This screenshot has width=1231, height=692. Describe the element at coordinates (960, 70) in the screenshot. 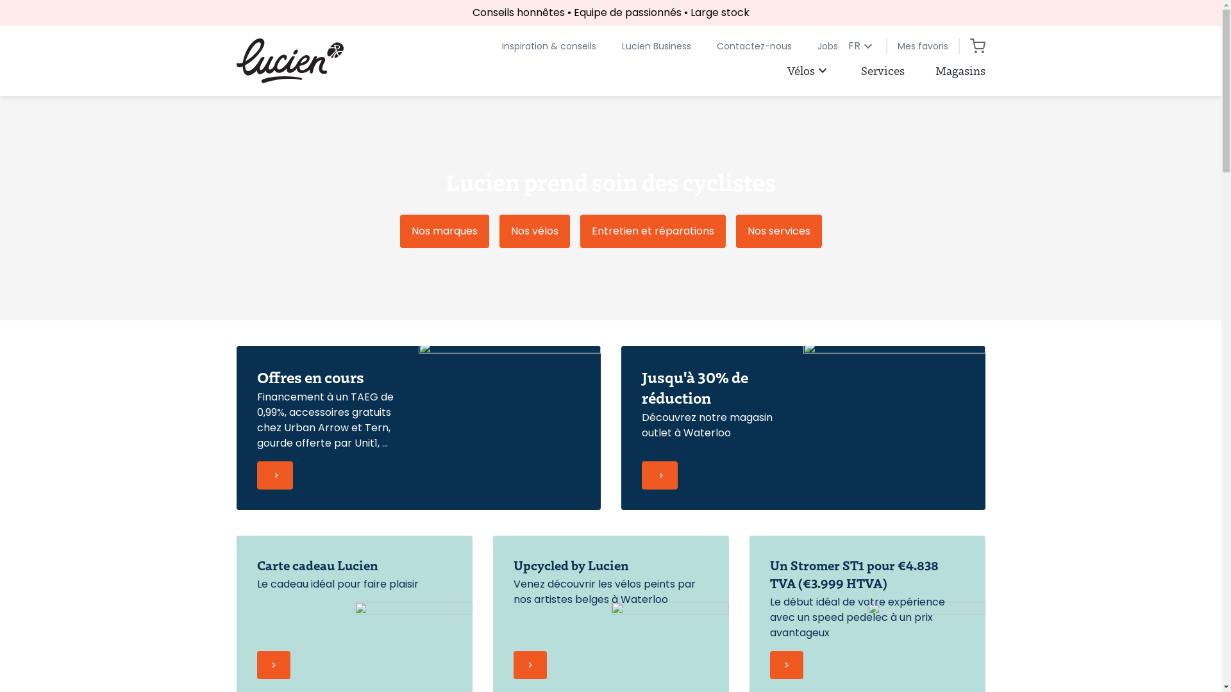

I see `Magasins` at that location.